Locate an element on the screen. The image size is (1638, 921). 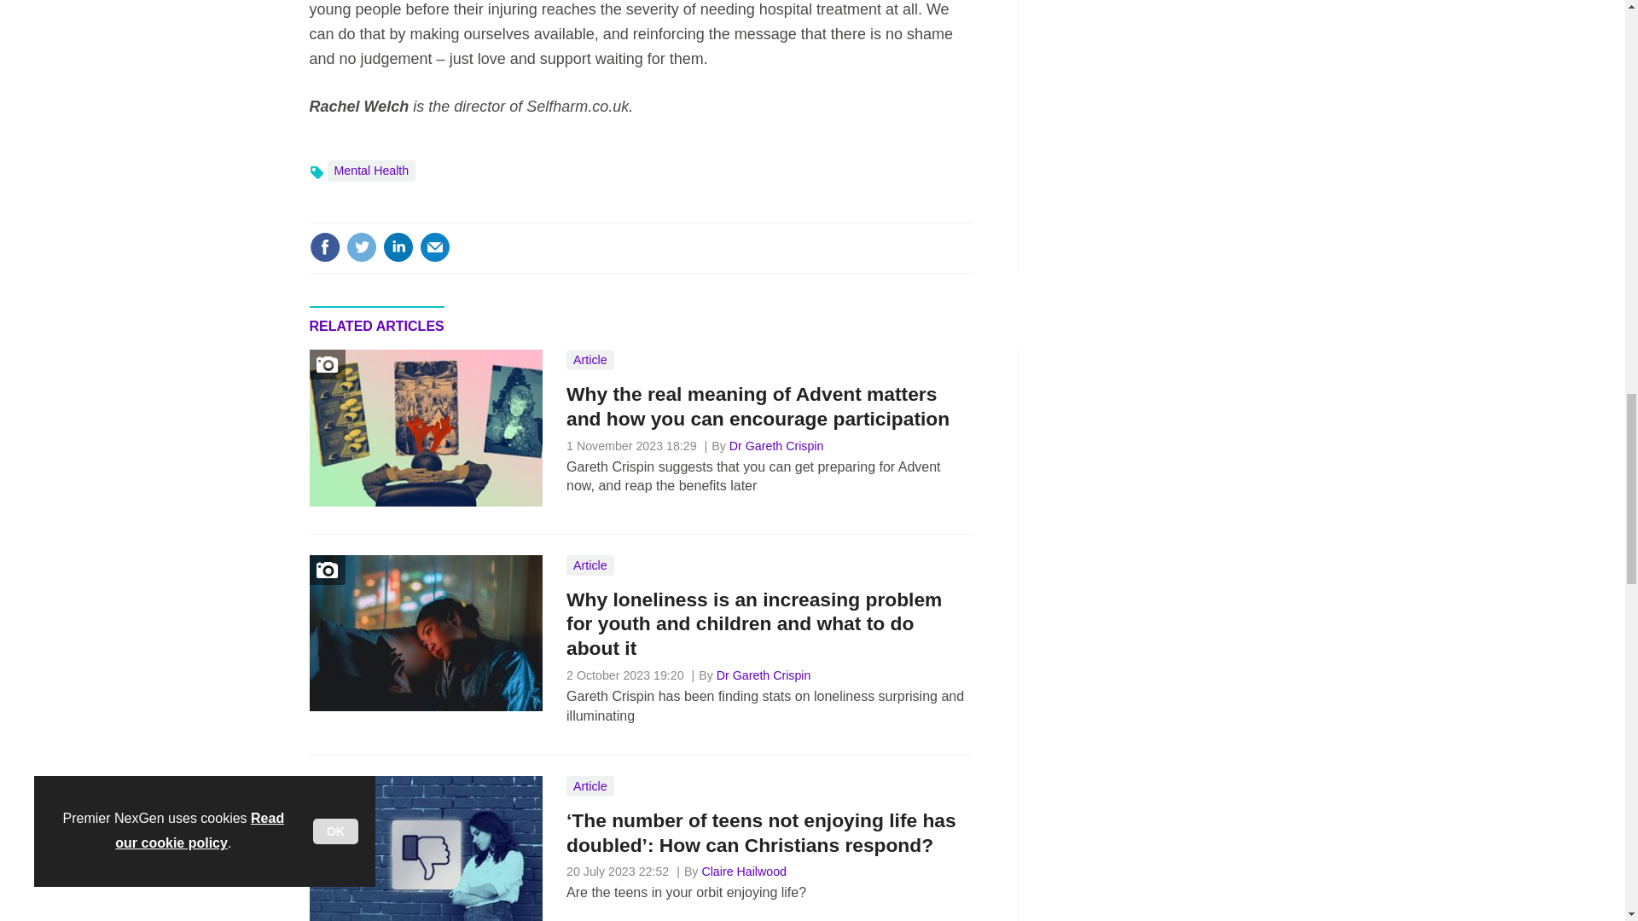
Share this on Facebook is located at coordinates (324, 247).